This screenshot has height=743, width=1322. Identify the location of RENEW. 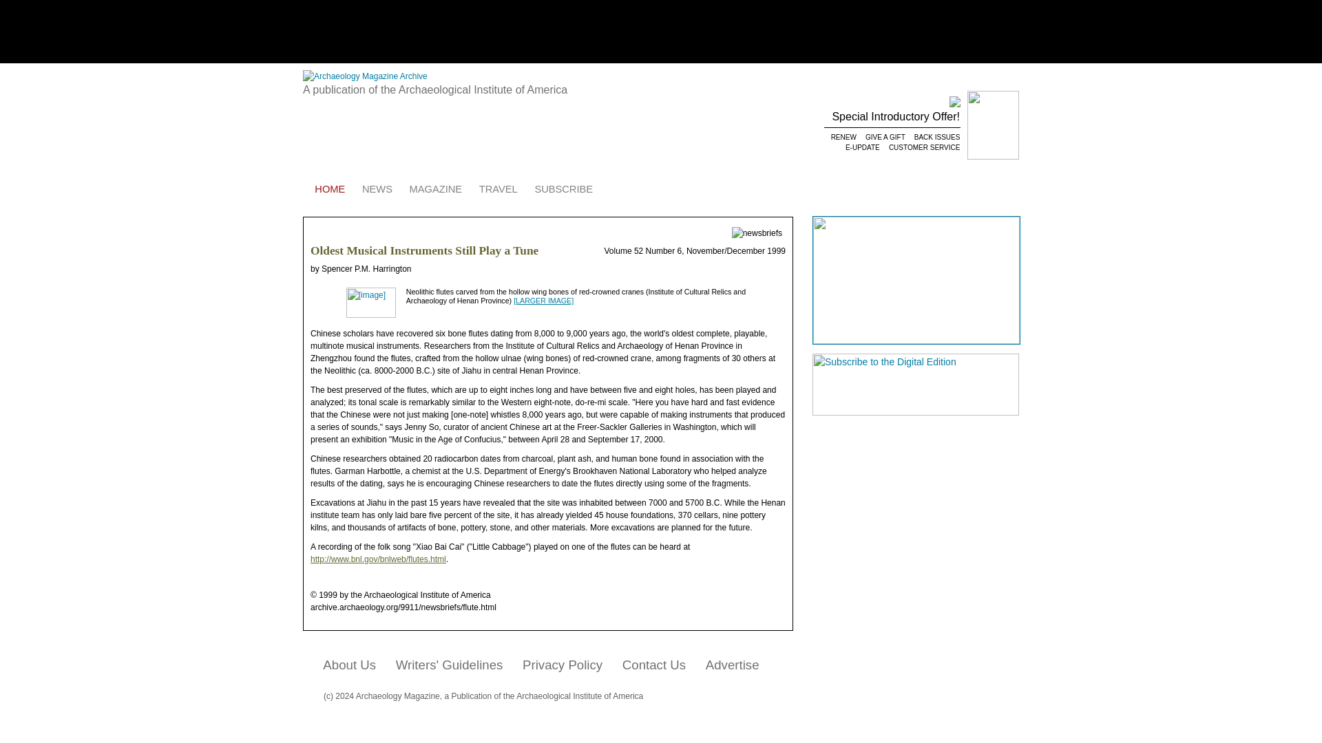
(843, 138).